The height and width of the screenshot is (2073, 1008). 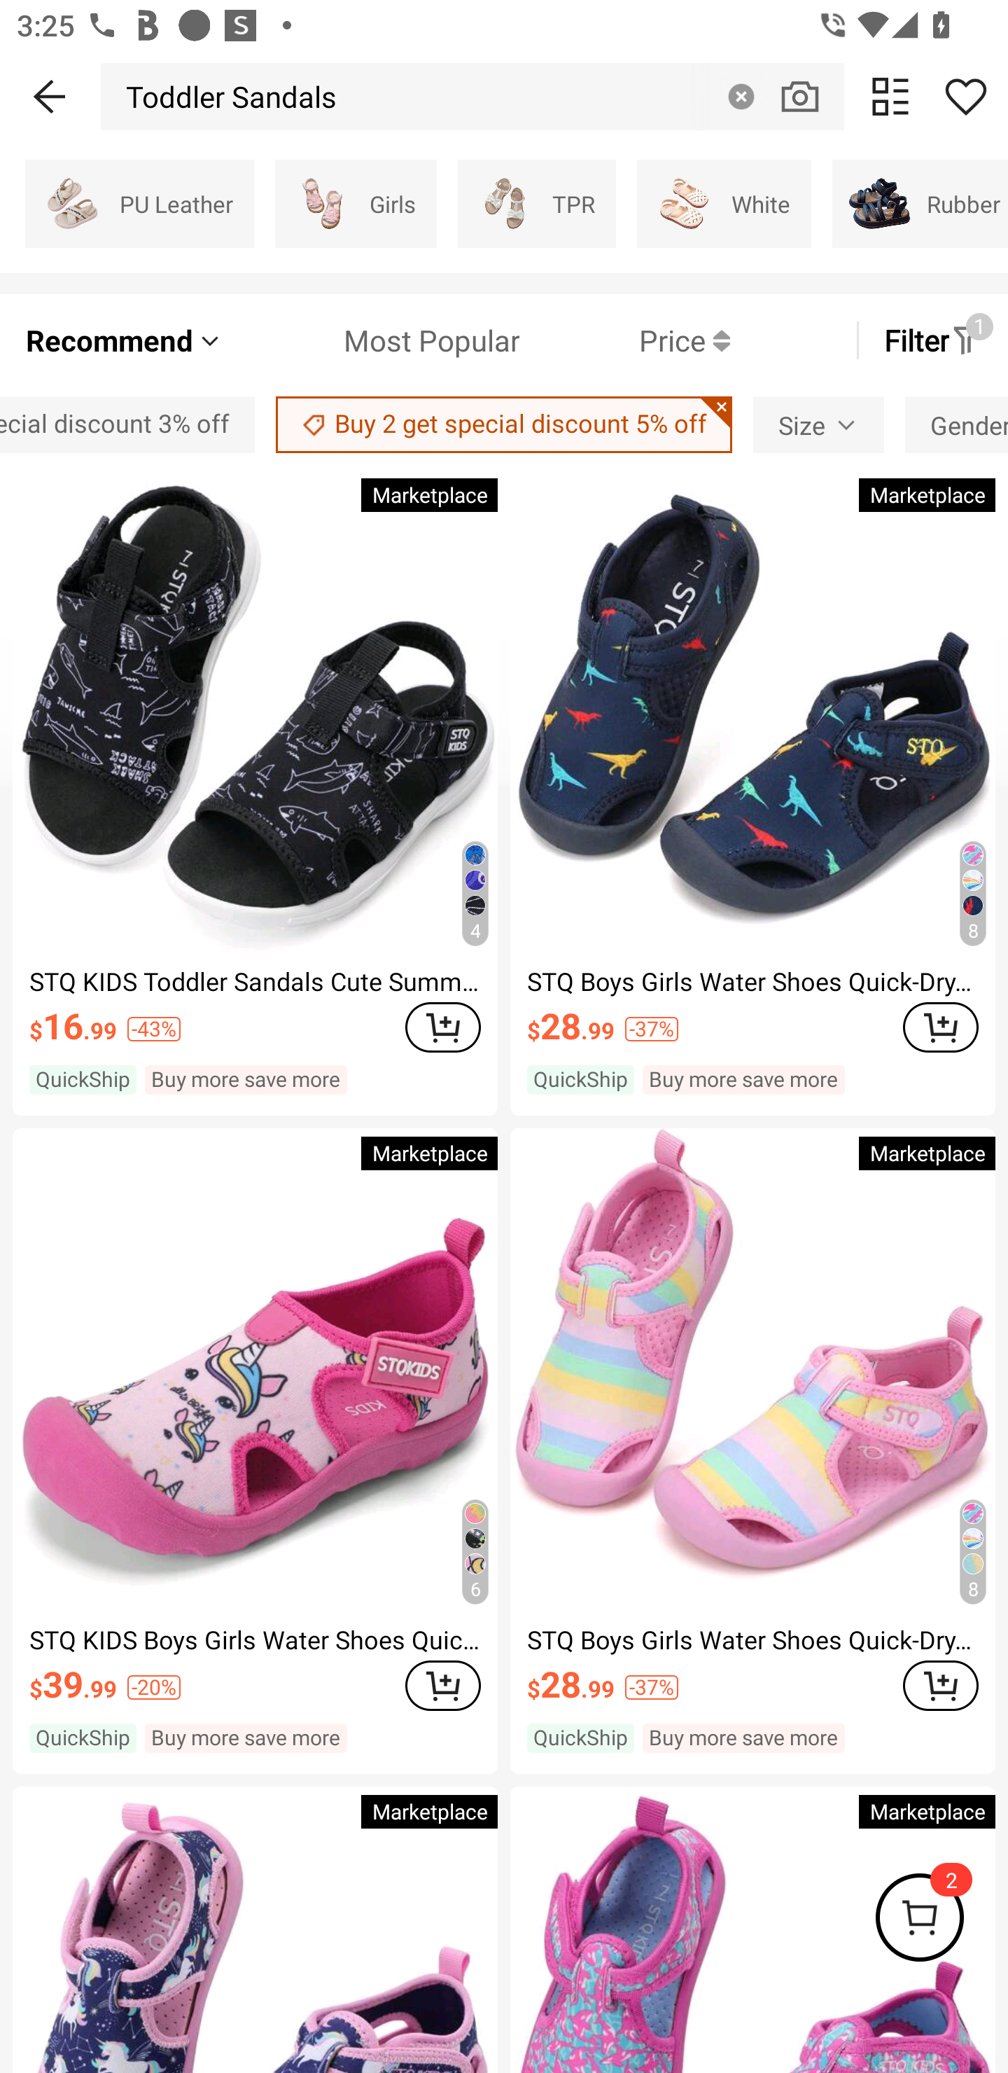 What do you see at coordinates (966, 96) in the screenshot?
I see `Share` at bounding box center [966, 96].